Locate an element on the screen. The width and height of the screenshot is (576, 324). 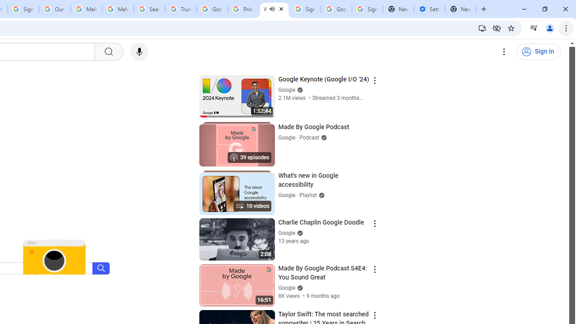
Google Ads - Sign in is located at coordinates (211, 9).